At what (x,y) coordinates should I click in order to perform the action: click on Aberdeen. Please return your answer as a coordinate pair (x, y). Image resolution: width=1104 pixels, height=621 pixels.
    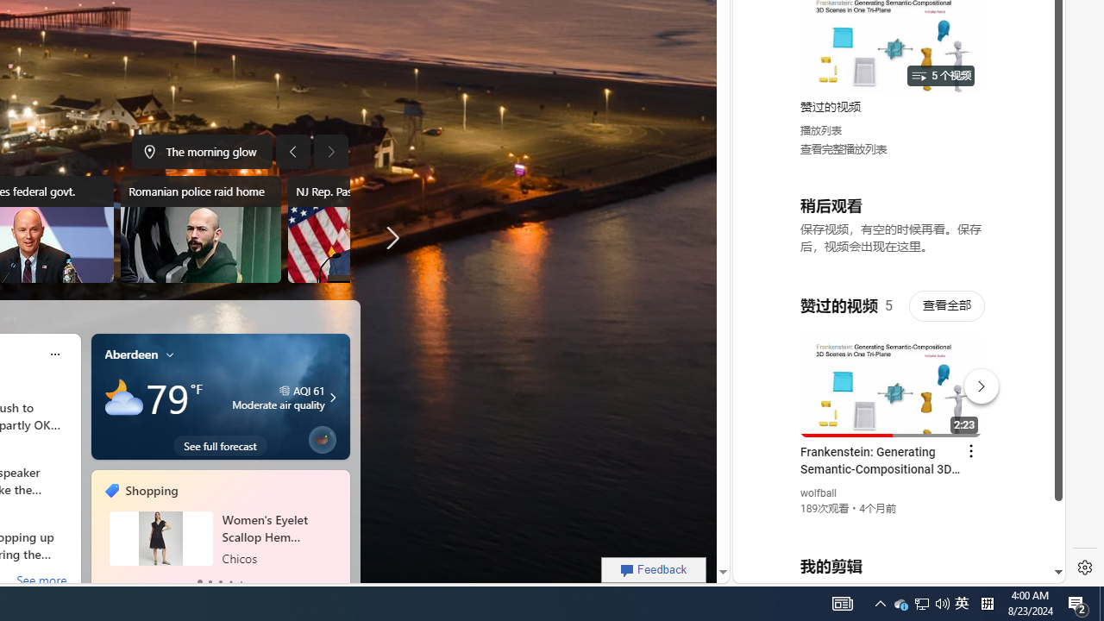
    Looking at the image, I should click on (131, 354).